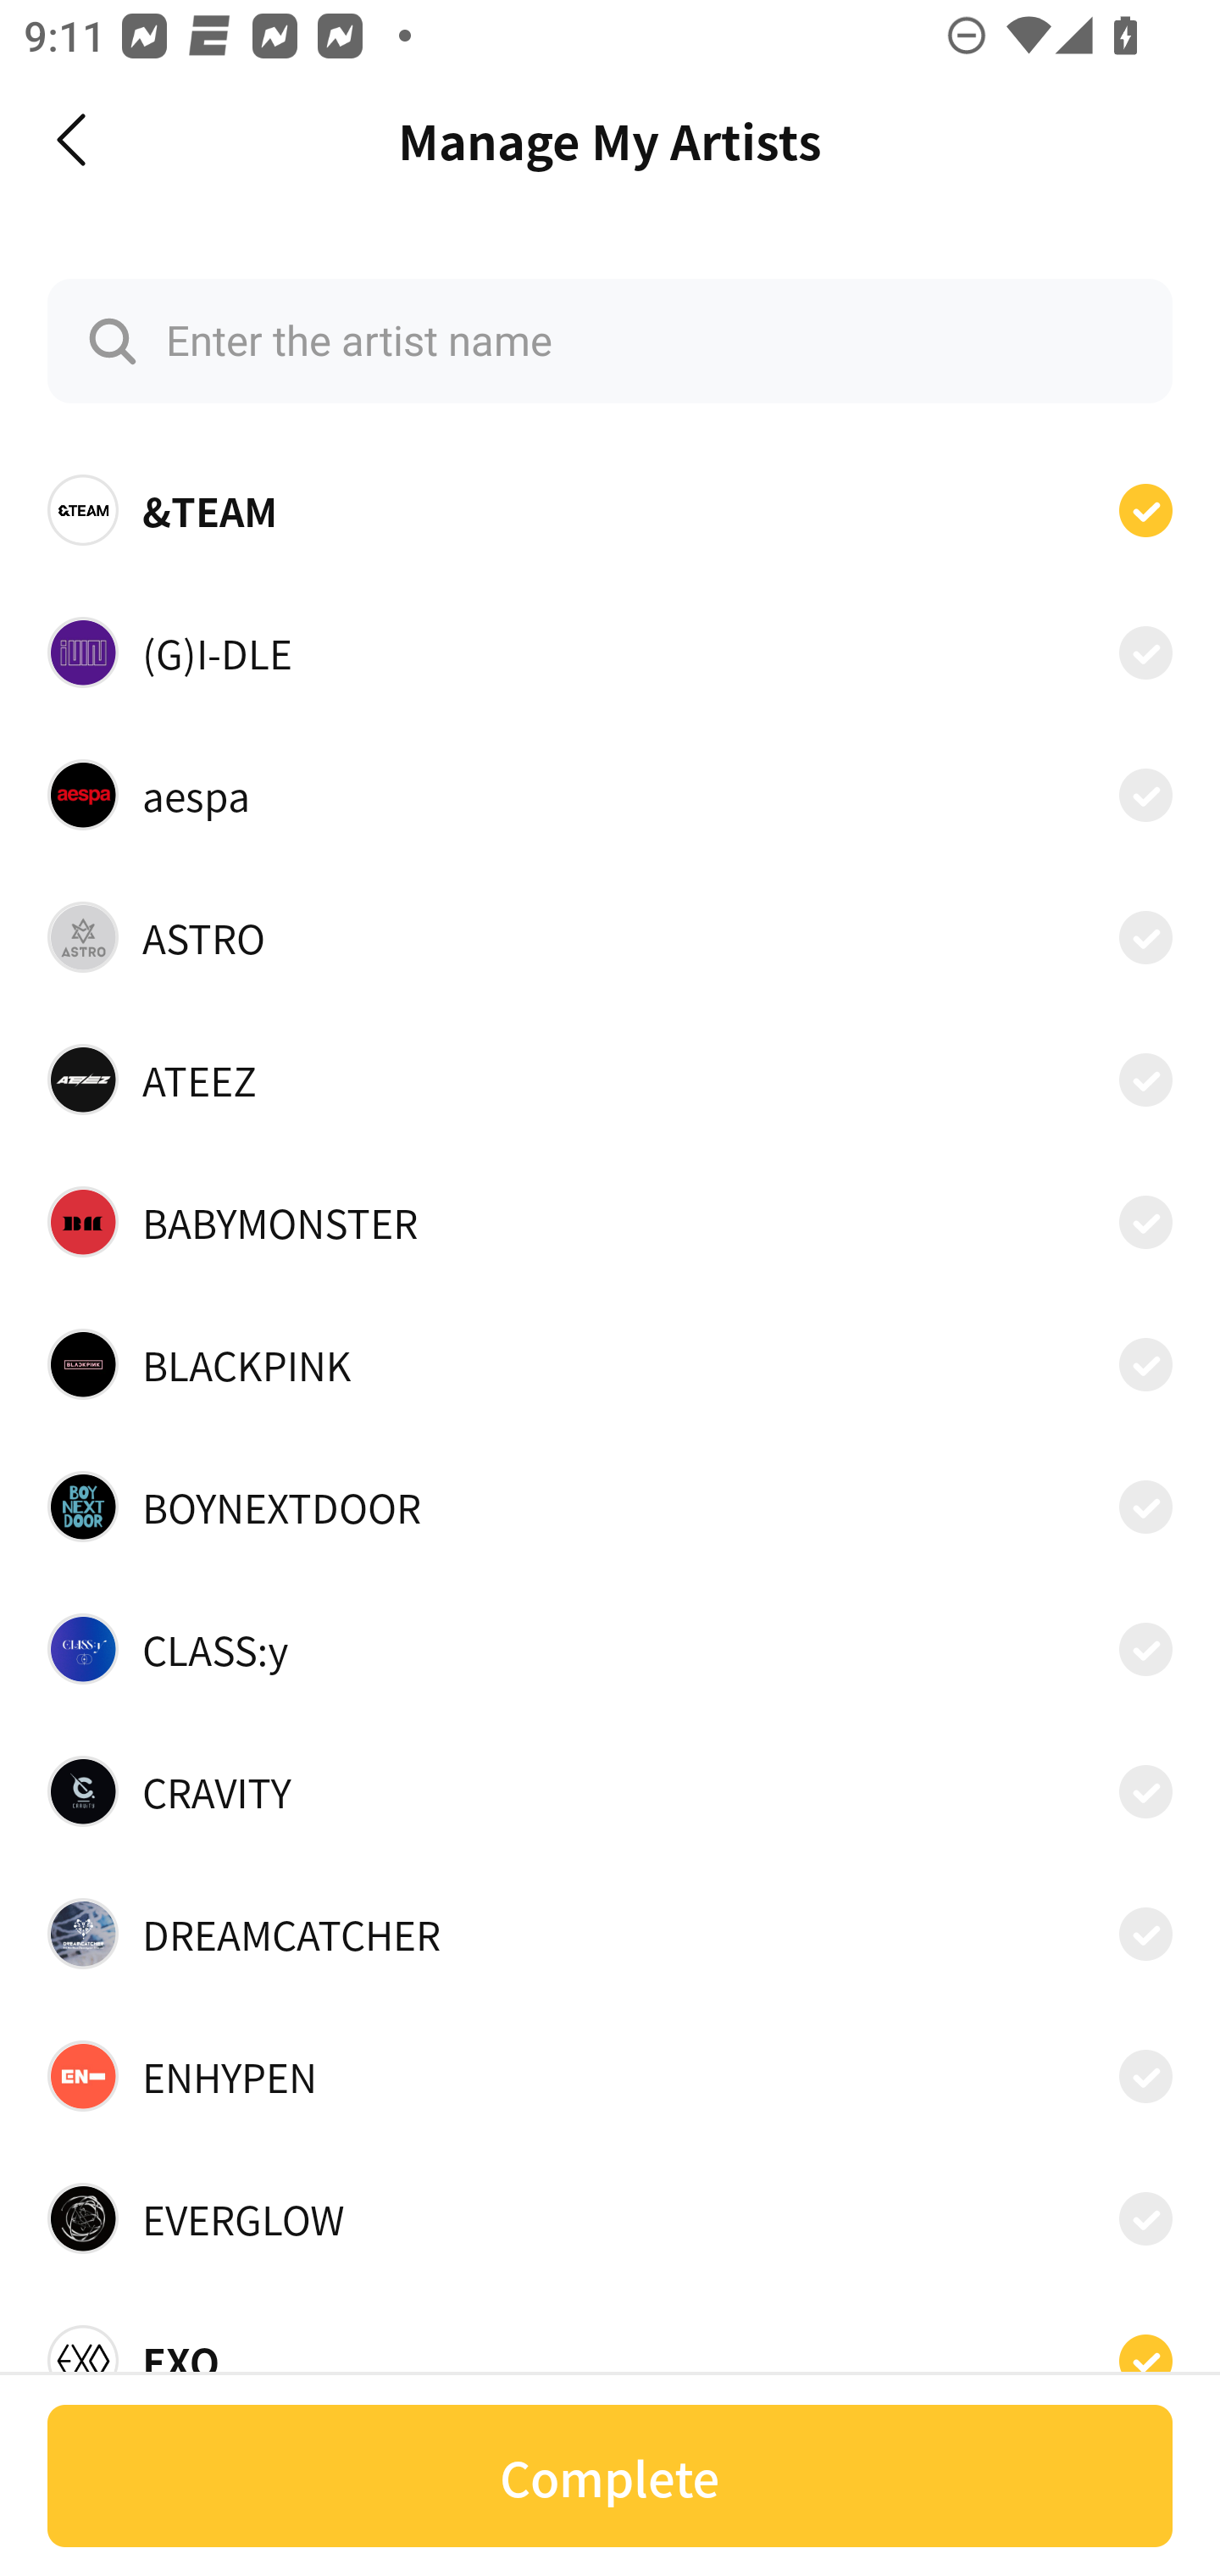 The height and width of the screenshot is (2576, 1220). I want to click on BLACKPINK, so click(610, 1363).